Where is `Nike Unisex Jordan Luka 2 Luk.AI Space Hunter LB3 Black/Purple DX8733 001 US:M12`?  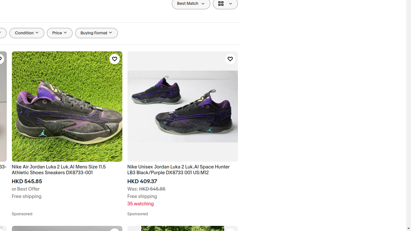 Nike Unisex Jordan Luka 2 Luk.AI Space Hunter LB3 Black/Purple DX8733 001 US:M12 is located at coordinates (182, 170).